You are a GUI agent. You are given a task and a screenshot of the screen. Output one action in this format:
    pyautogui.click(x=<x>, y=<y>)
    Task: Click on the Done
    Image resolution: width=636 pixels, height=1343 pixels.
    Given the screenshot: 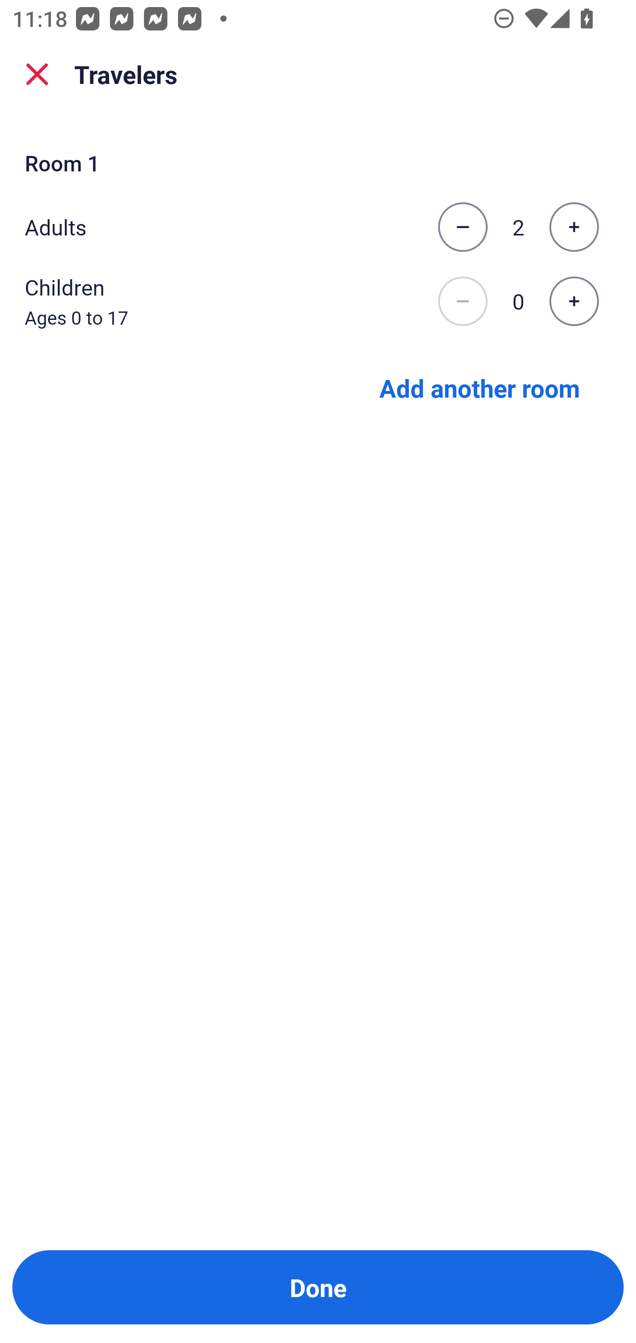 What is the action you would take?
    pyautogui.click(x=318, y=1287)
    